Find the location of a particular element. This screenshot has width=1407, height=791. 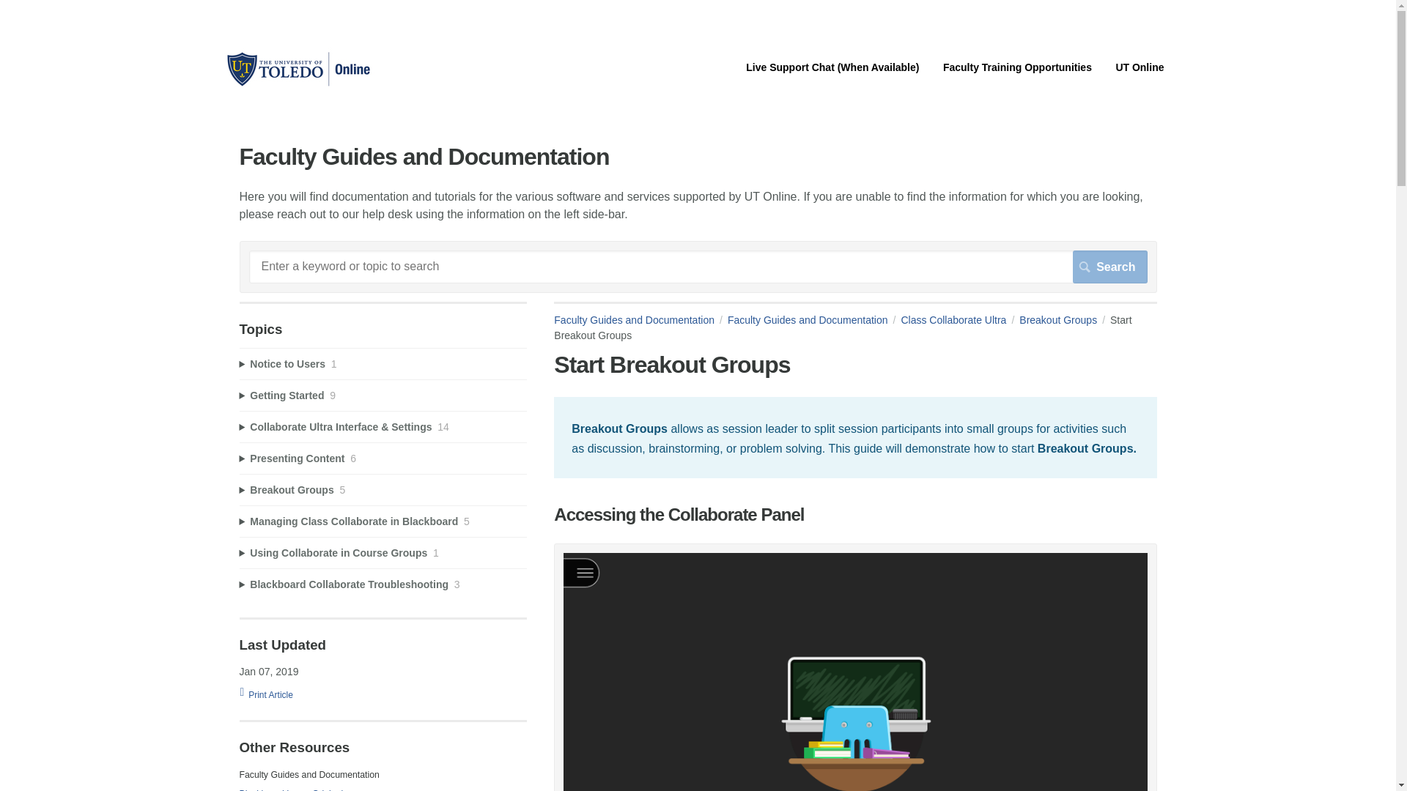

UT Online is located at coordinates (1139, 67).